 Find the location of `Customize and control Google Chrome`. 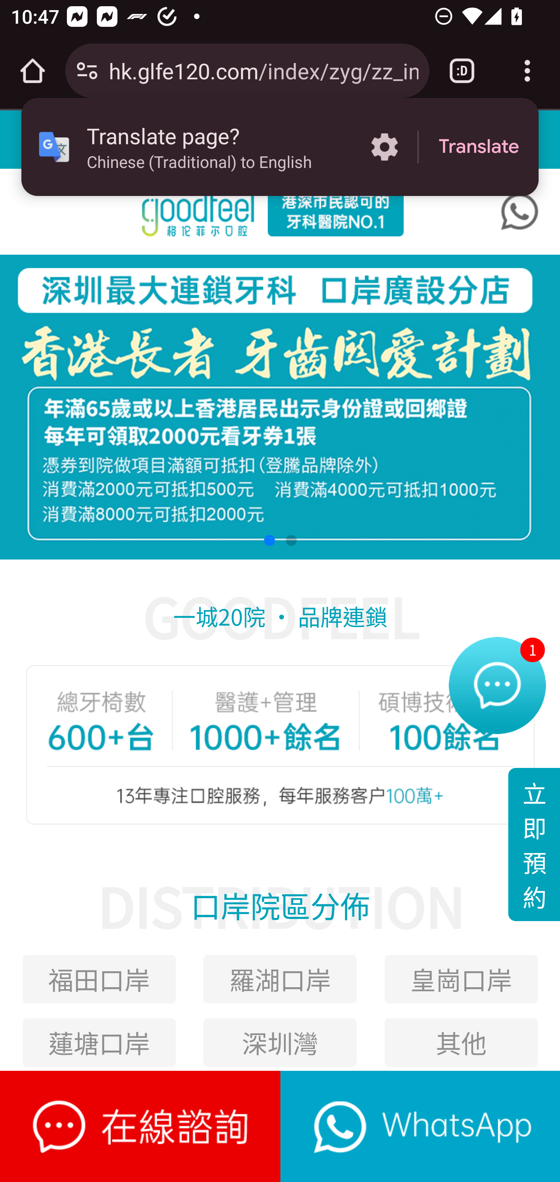

Customize and control Google Chrome is located at coordinates (527, 71).